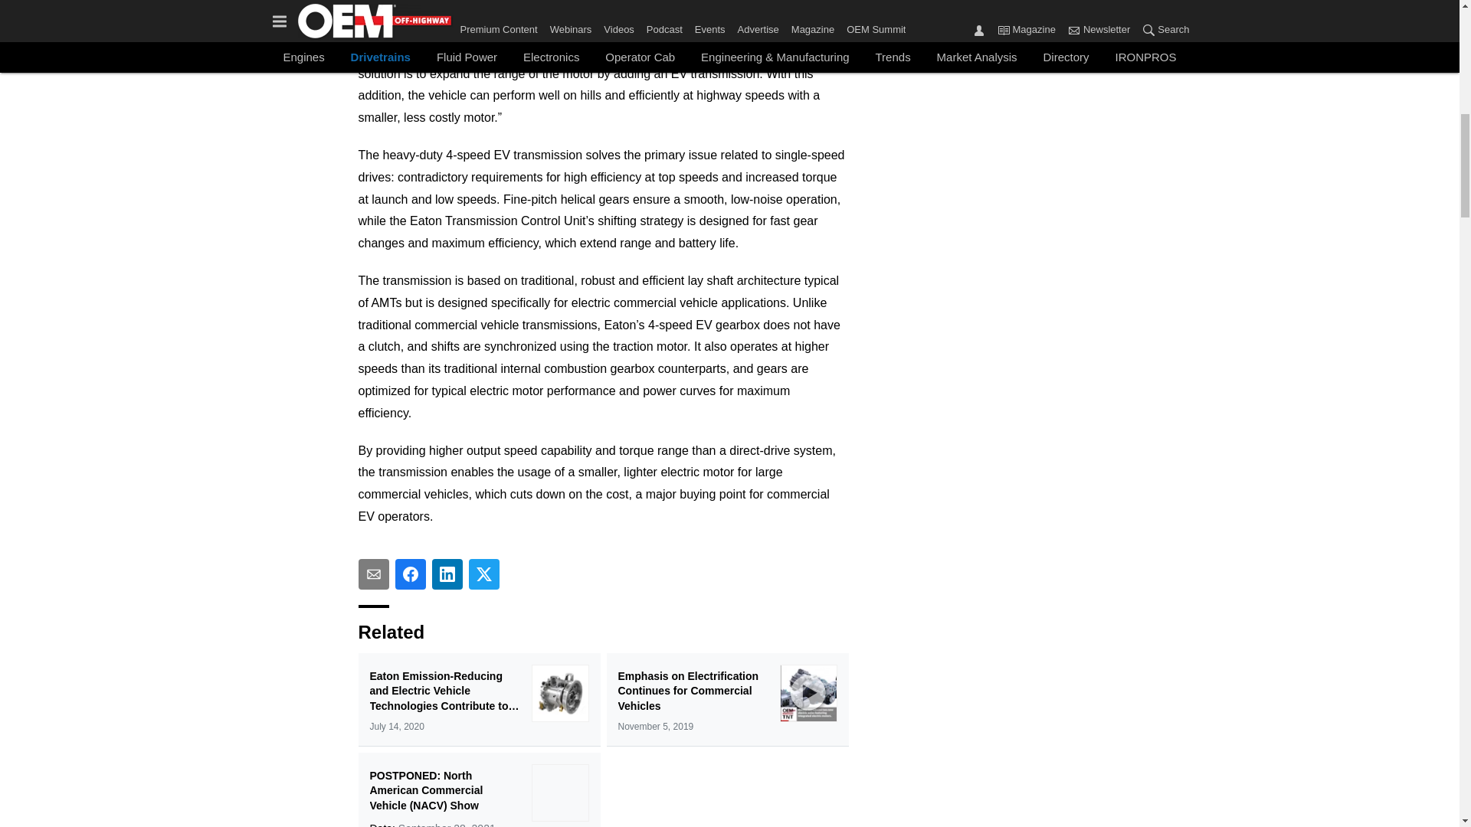  I want to click on Share To twitter, so click(484, 574).